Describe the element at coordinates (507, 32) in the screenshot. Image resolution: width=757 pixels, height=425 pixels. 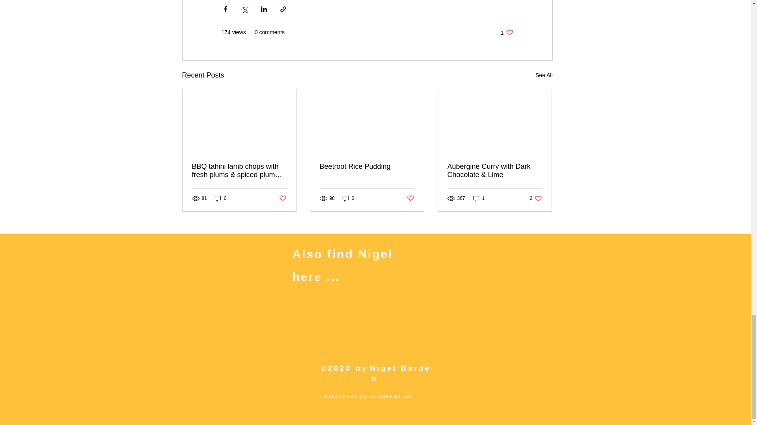
I see `0` at that location.